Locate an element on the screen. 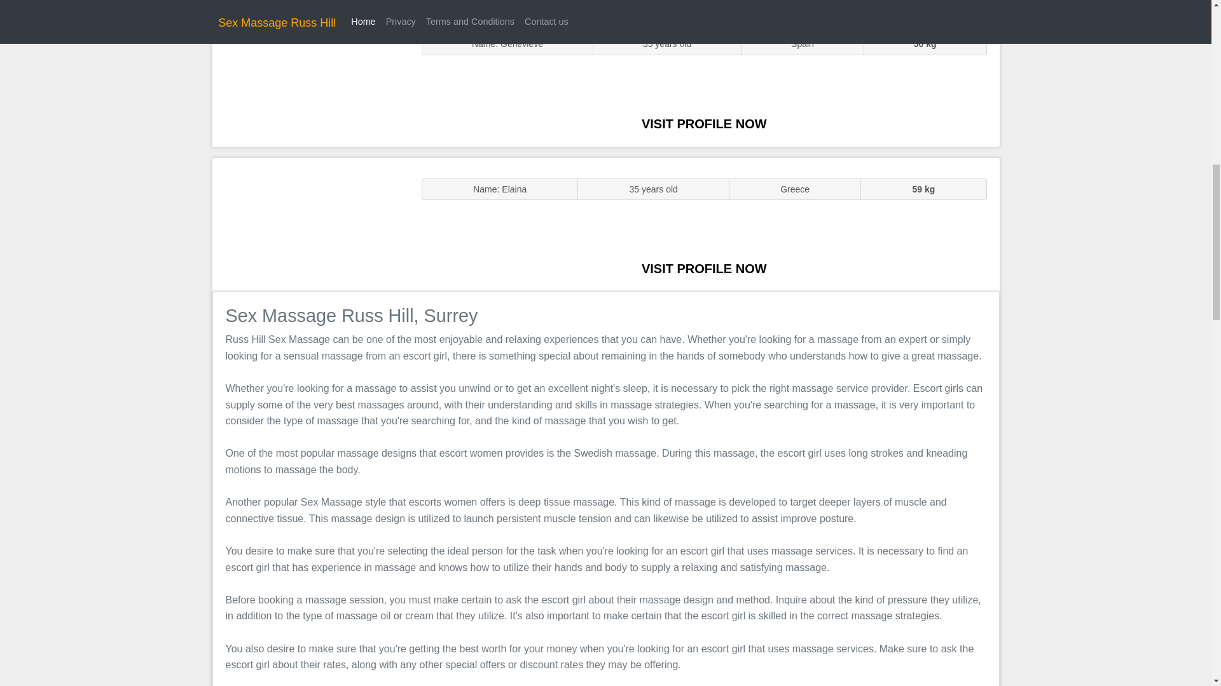  VISIT PROFILE NOW is located at coordinates (704, 268).